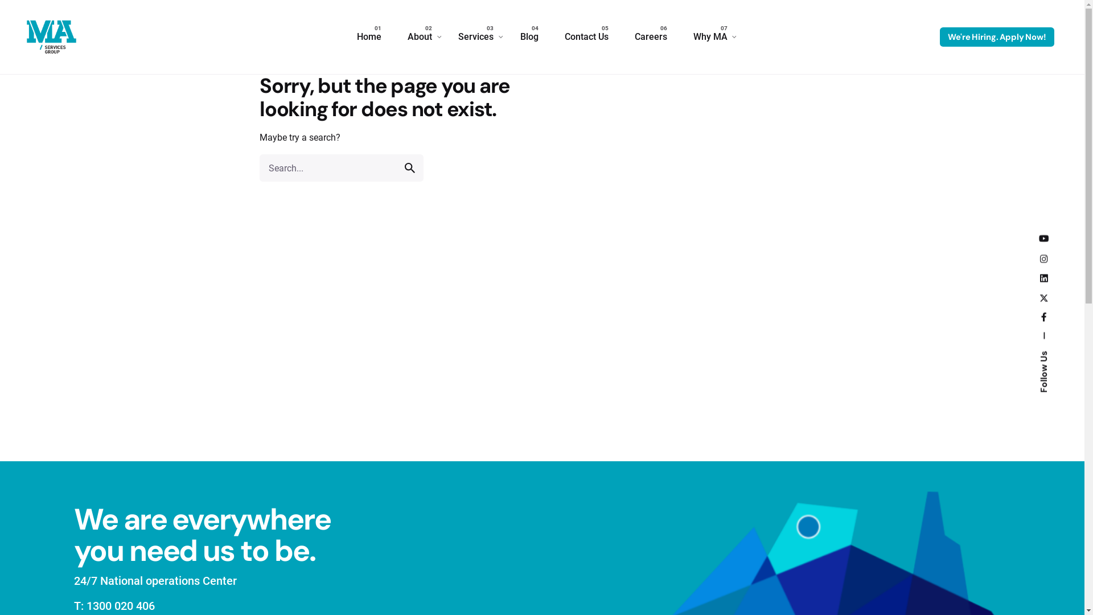  What do you see at coordinates (529, 37) in the screenshot?
I see `Blog` at bounding box center [529, 37].